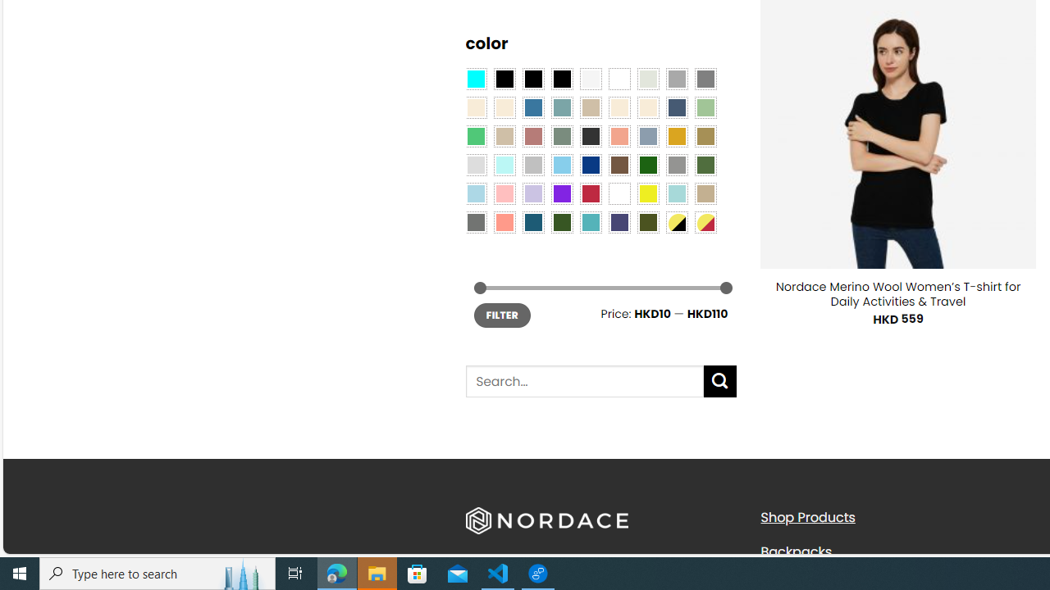 The height and width of the screenshot is (590, 1050). What do you see at coordinates (705, 136) in the screenshot?
I see `Kelp` at bounding box center [705, 136].